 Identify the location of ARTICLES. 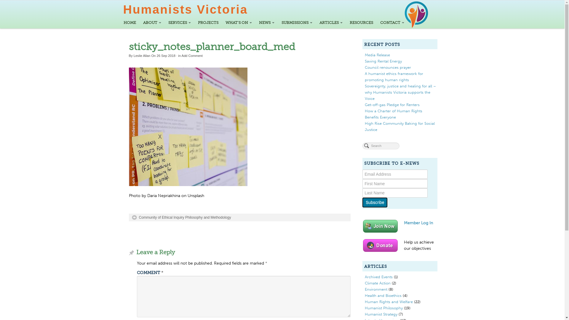
(331, 23).